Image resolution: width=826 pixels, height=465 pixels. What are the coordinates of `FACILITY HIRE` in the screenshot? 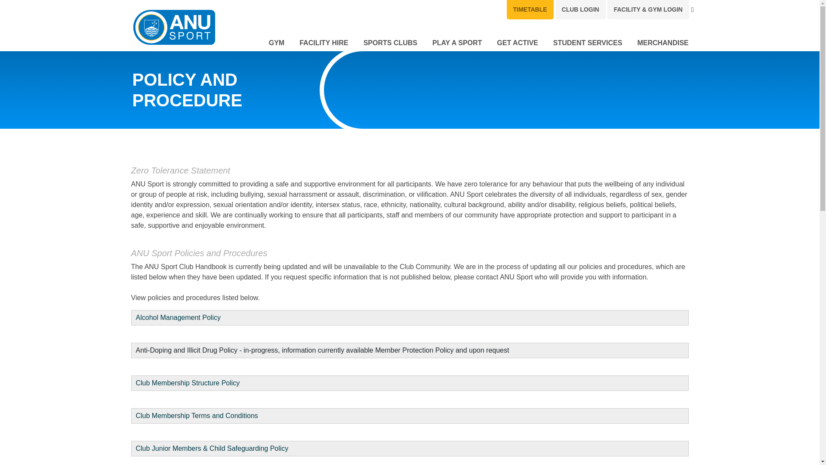 It's located at (324, 41).